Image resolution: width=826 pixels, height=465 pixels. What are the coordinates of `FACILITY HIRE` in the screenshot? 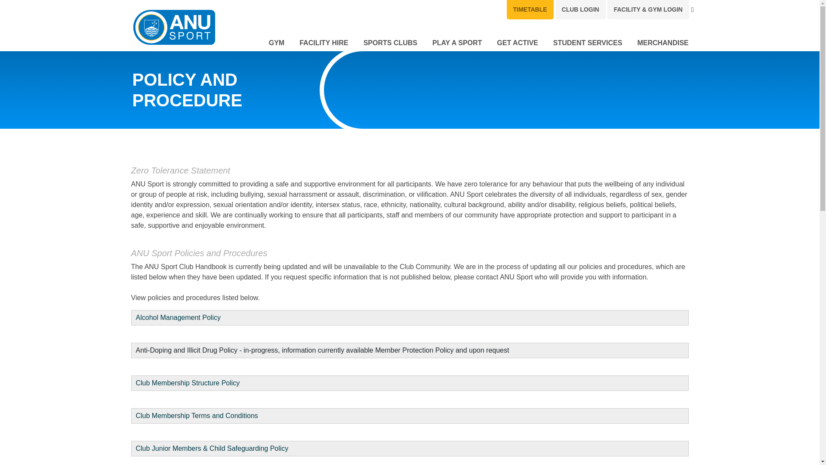 It's located at (324, 41).